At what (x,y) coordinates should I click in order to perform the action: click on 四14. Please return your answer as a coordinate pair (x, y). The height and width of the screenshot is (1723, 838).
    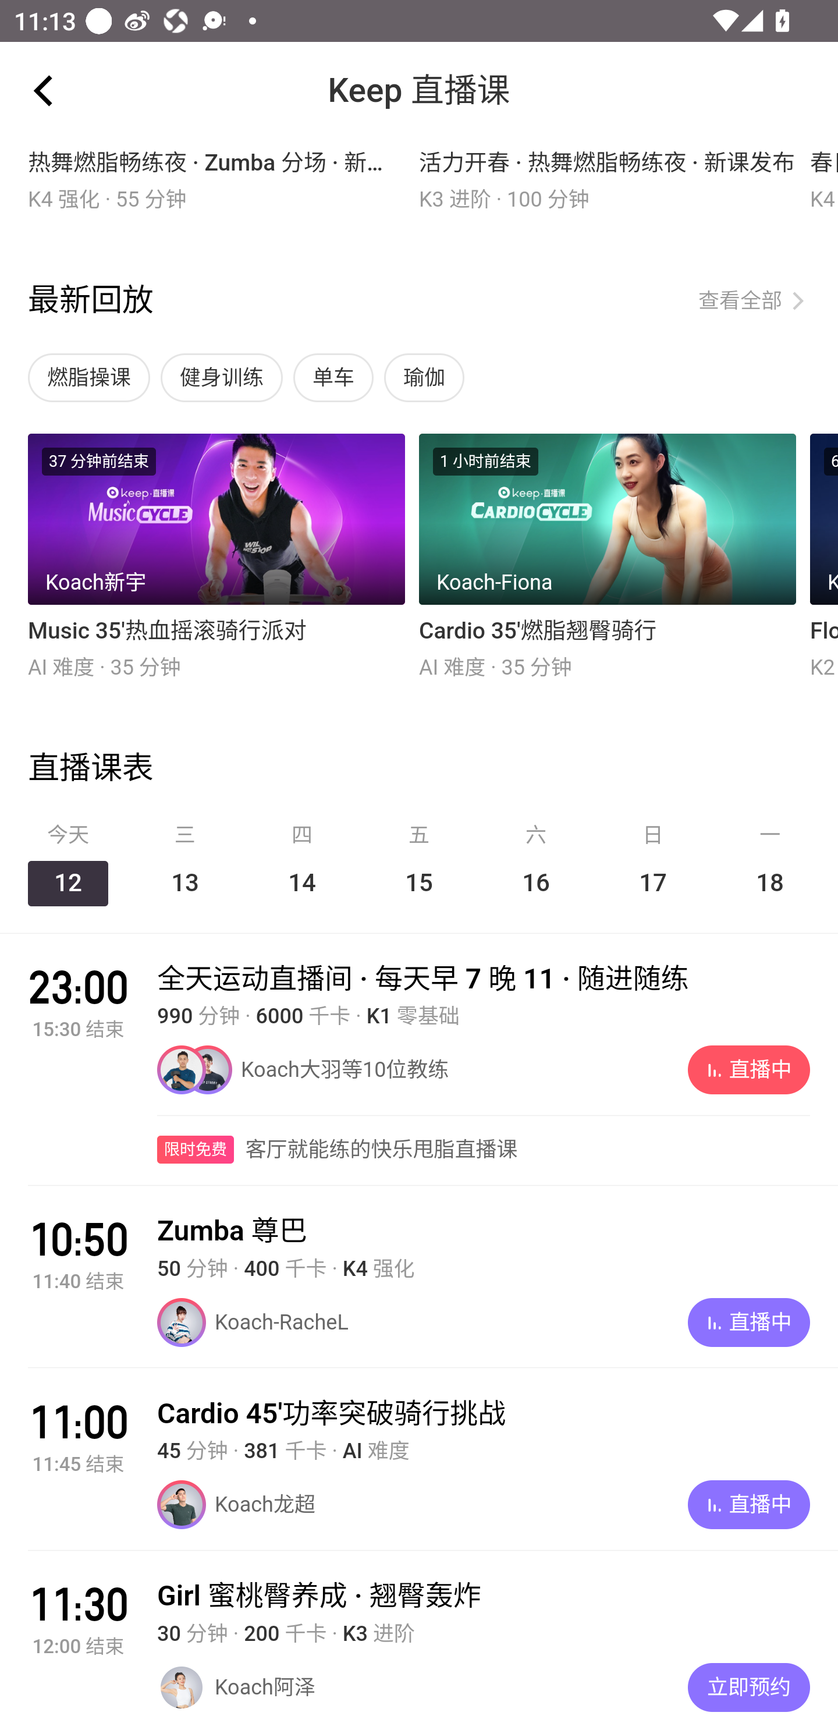
    Looking at the image, I should click on (301, 864).